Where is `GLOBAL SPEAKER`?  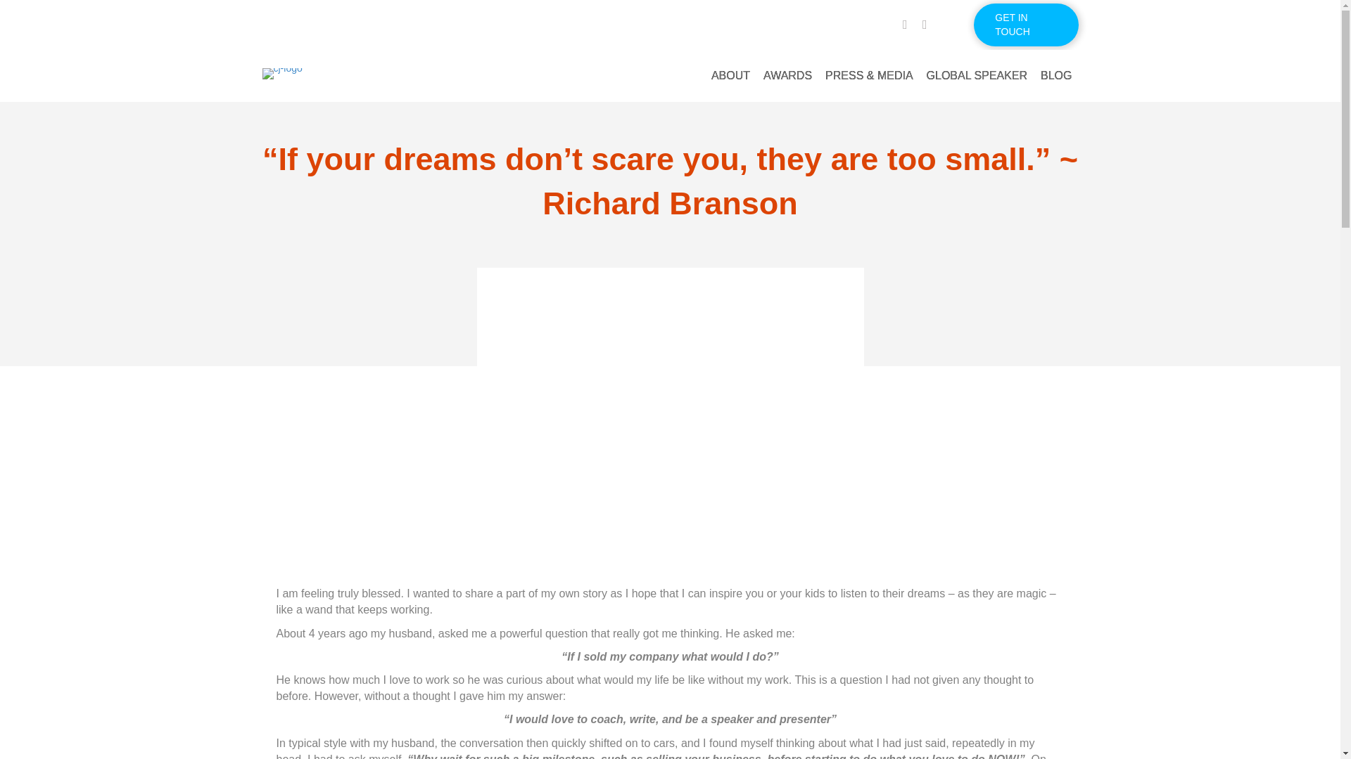
GLOBAL SPEAKER is located at coordinates (977, 76).